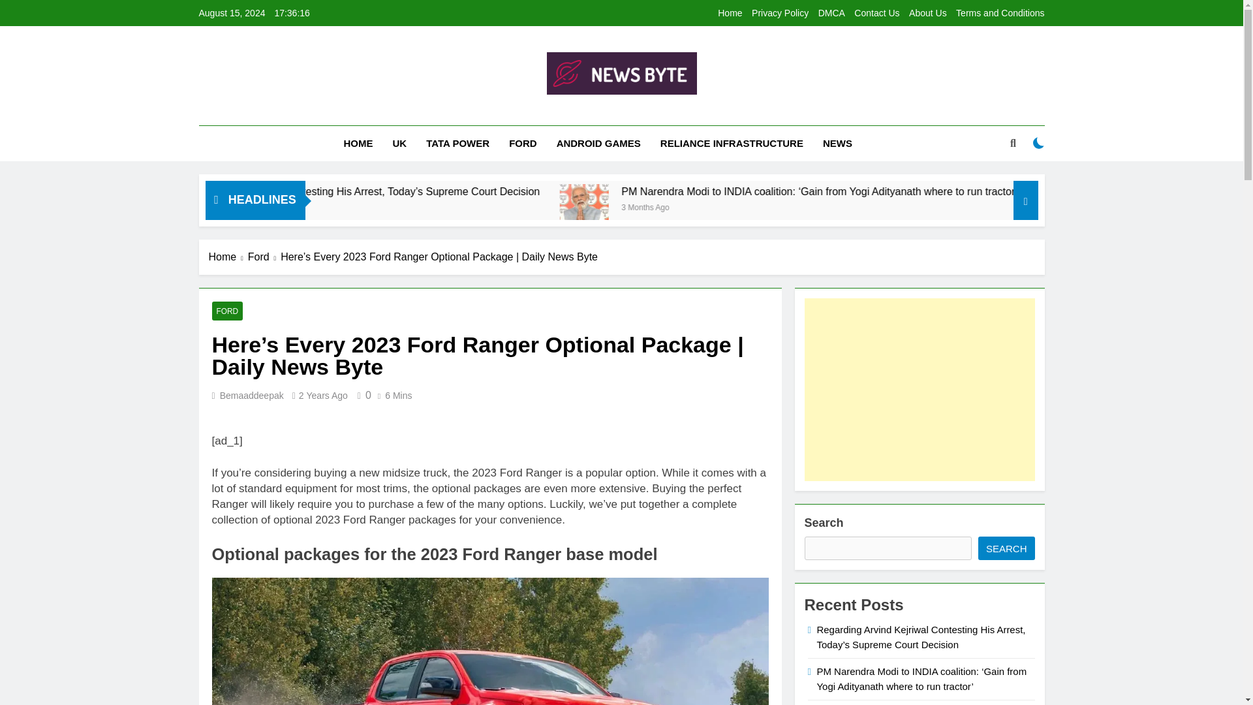  I want to click on NEWS, so click(837, 144).